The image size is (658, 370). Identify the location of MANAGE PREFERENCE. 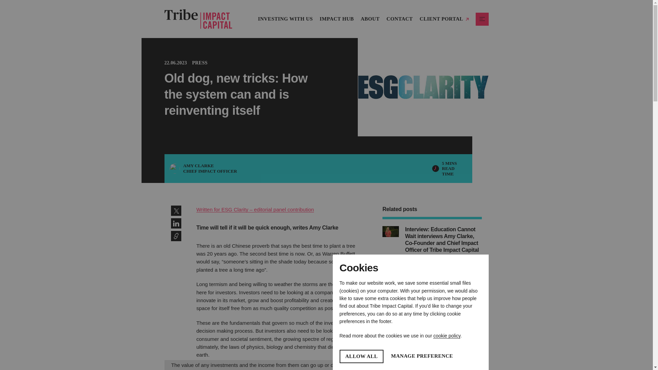
(422, 356).